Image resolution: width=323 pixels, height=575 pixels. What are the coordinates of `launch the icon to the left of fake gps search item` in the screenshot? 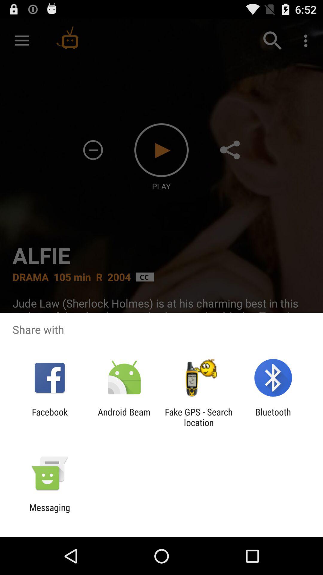 It's located at (124, 417).